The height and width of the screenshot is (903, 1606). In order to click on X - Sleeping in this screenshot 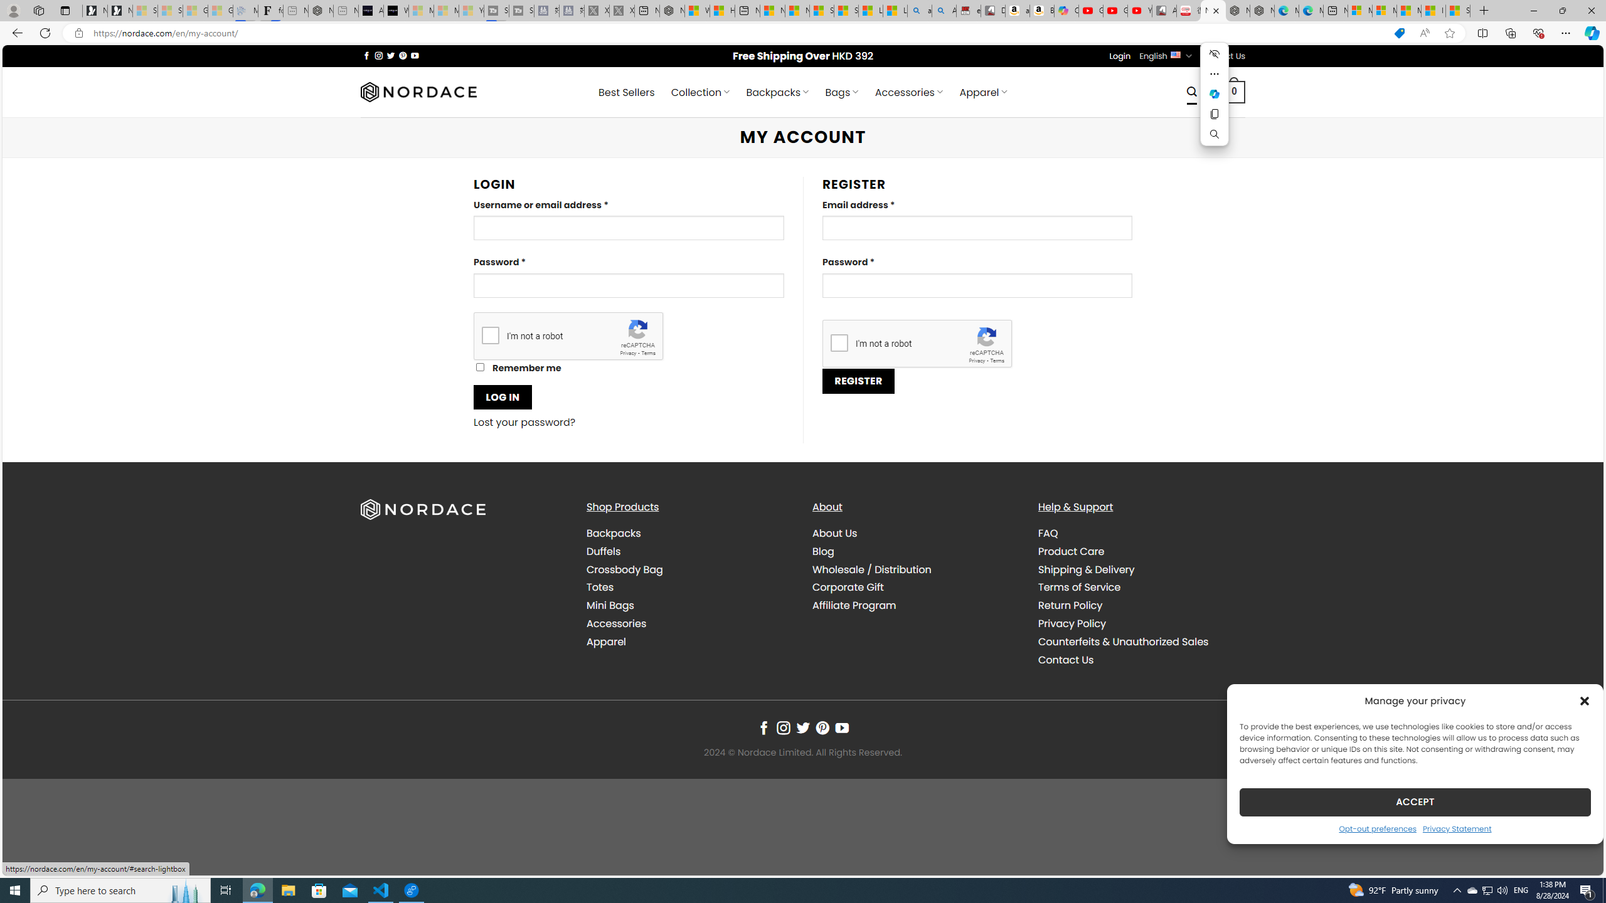, I will do `click(621, 11)`.